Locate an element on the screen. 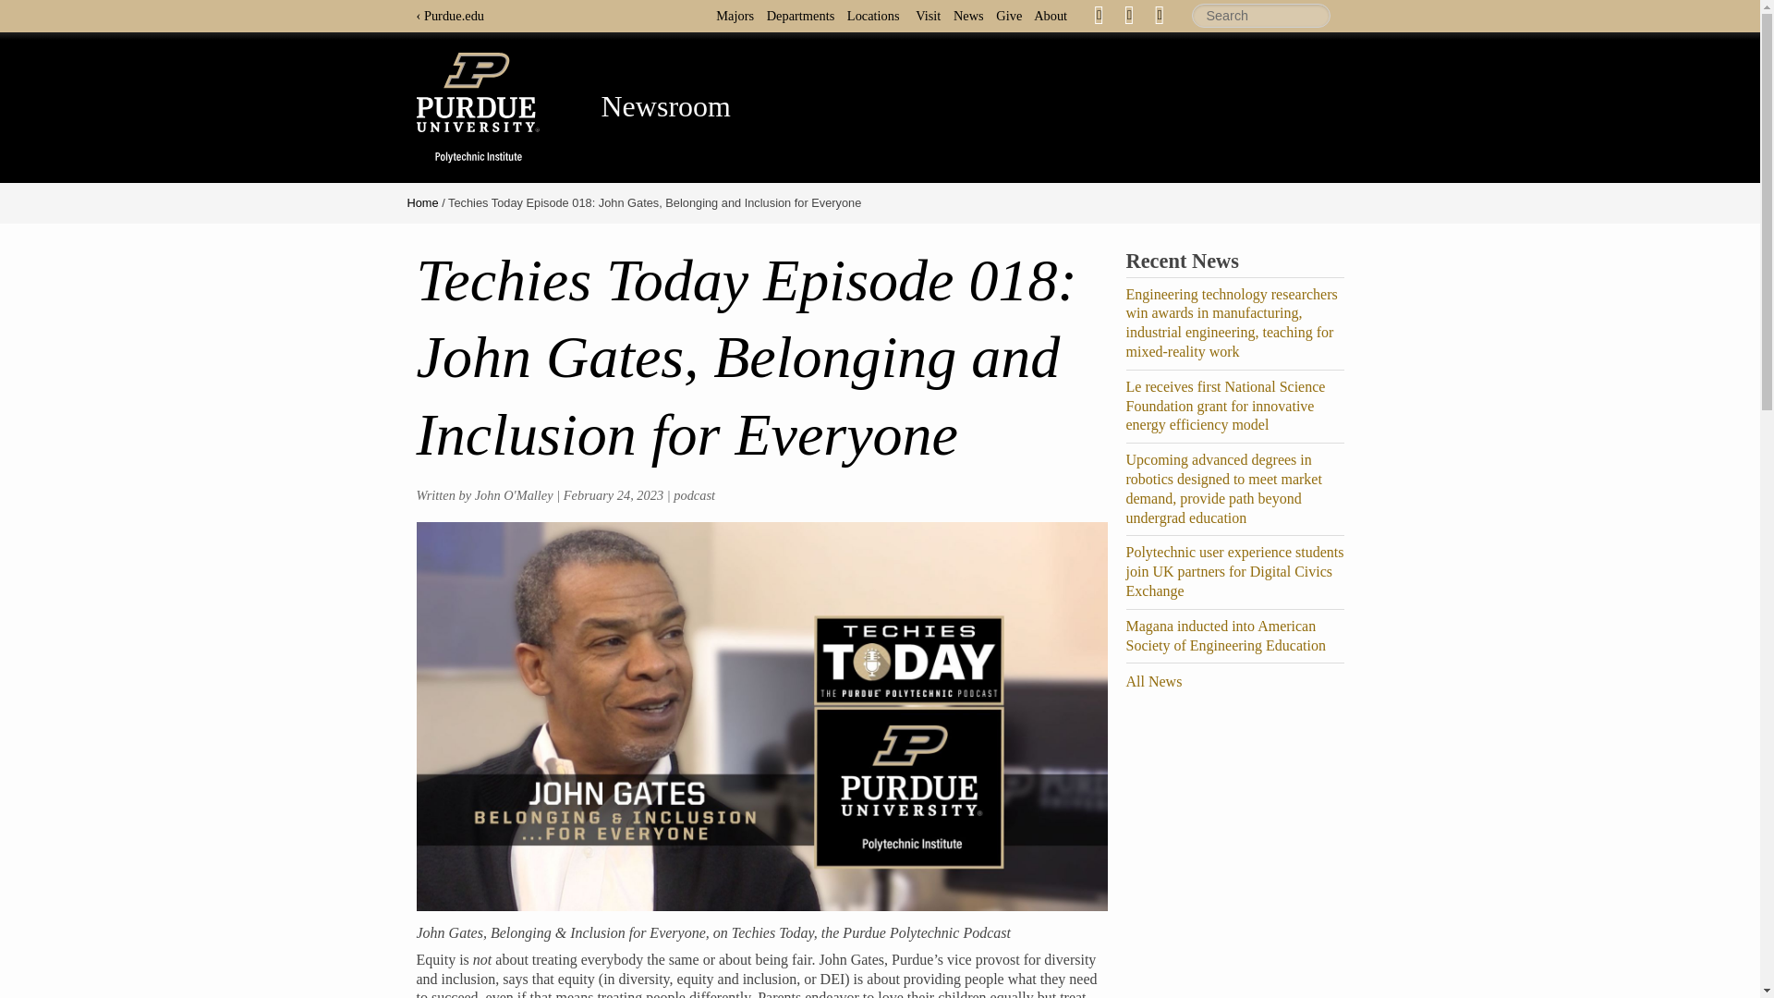 The height and width of the screenshot is (998, 1774). Locations is located at coordinates (878, 15).